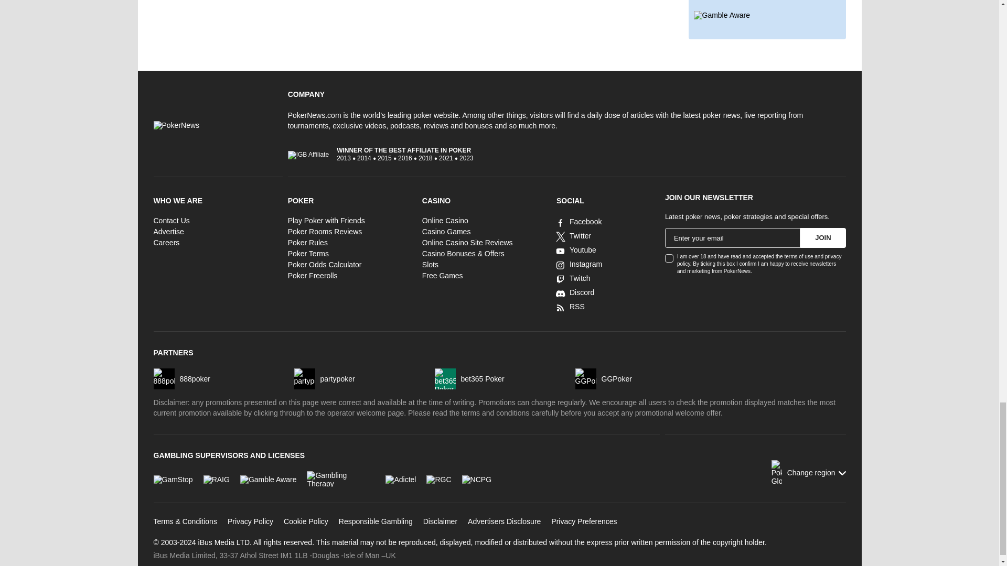 Image resolution: width=1007 pixels, height=566 pixels. I want to click on GamStop, so click(172, 479).